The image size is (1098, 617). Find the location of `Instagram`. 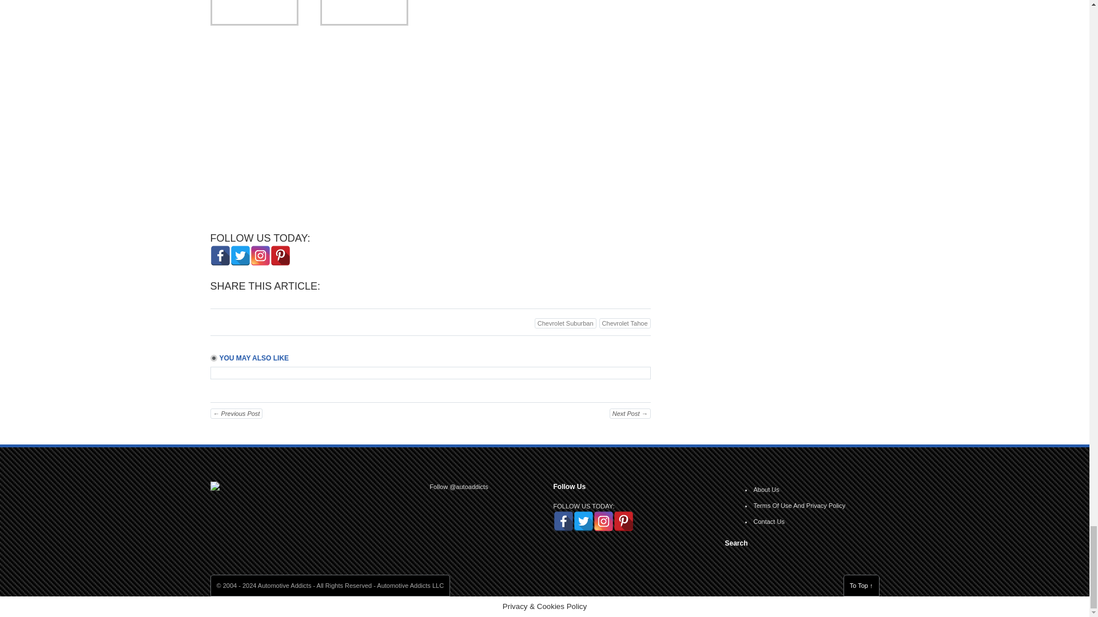

Instagram is located at coordinates (260, 255).